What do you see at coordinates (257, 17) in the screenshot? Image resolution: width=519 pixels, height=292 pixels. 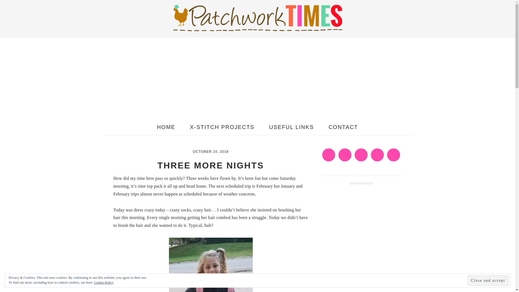 I see `Patchwork Times by Judy Laquidara` at bounding box center [257, 17].